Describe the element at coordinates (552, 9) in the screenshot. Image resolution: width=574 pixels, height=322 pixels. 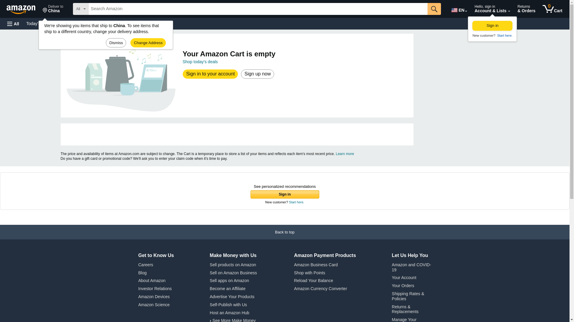
I see `Skip to main content` at that location.